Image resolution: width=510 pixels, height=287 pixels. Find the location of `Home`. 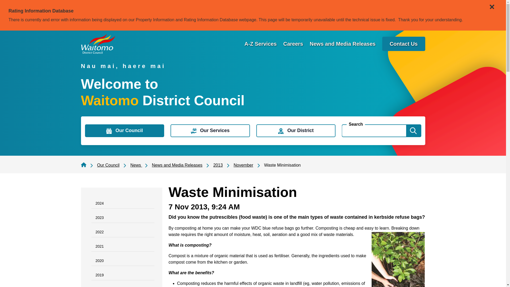

Home is located at coordinates (98, 43).